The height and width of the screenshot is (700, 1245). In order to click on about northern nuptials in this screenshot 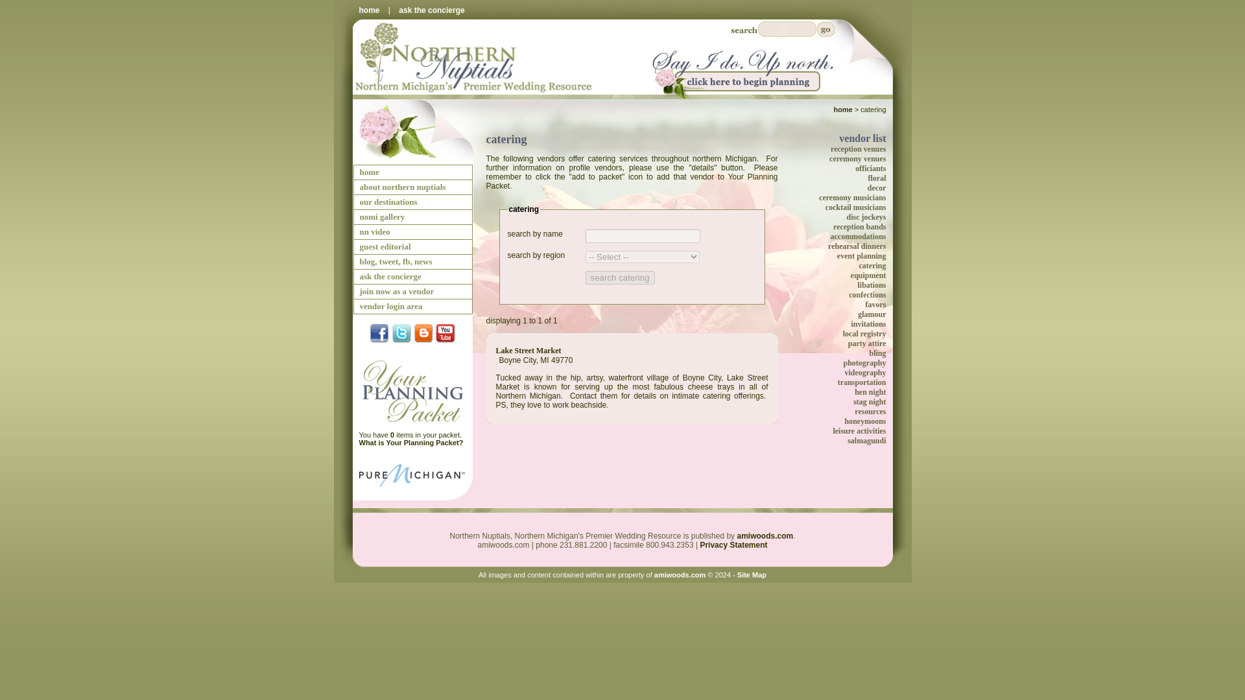, I will do `click(412, 187)`.